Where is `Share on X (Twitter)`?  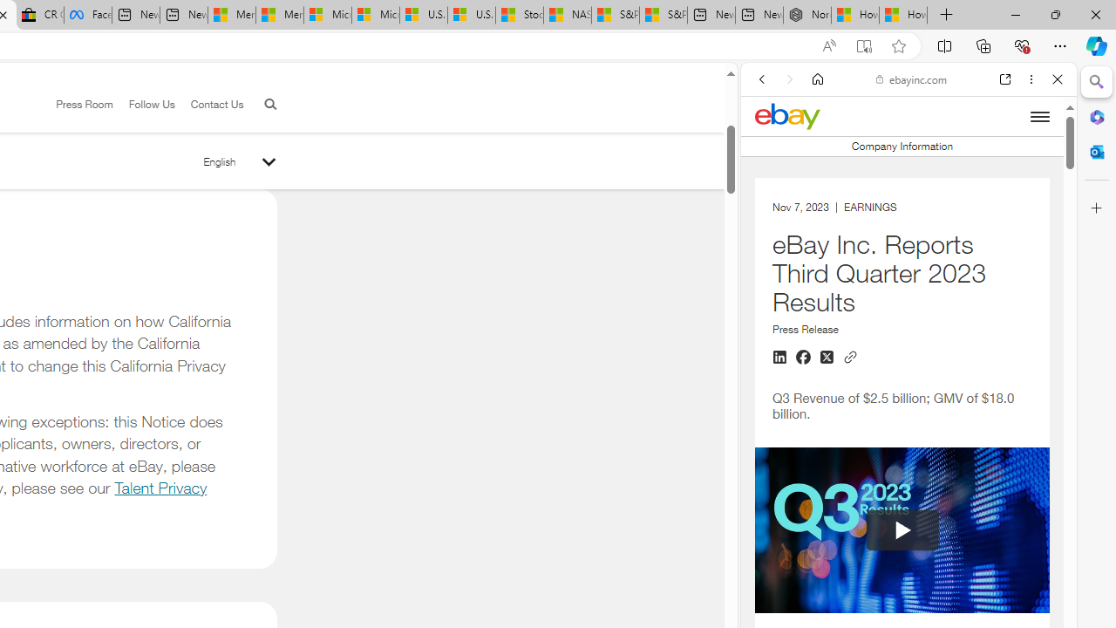
Share on X (Twitter) is located at coordinates (827, 358).